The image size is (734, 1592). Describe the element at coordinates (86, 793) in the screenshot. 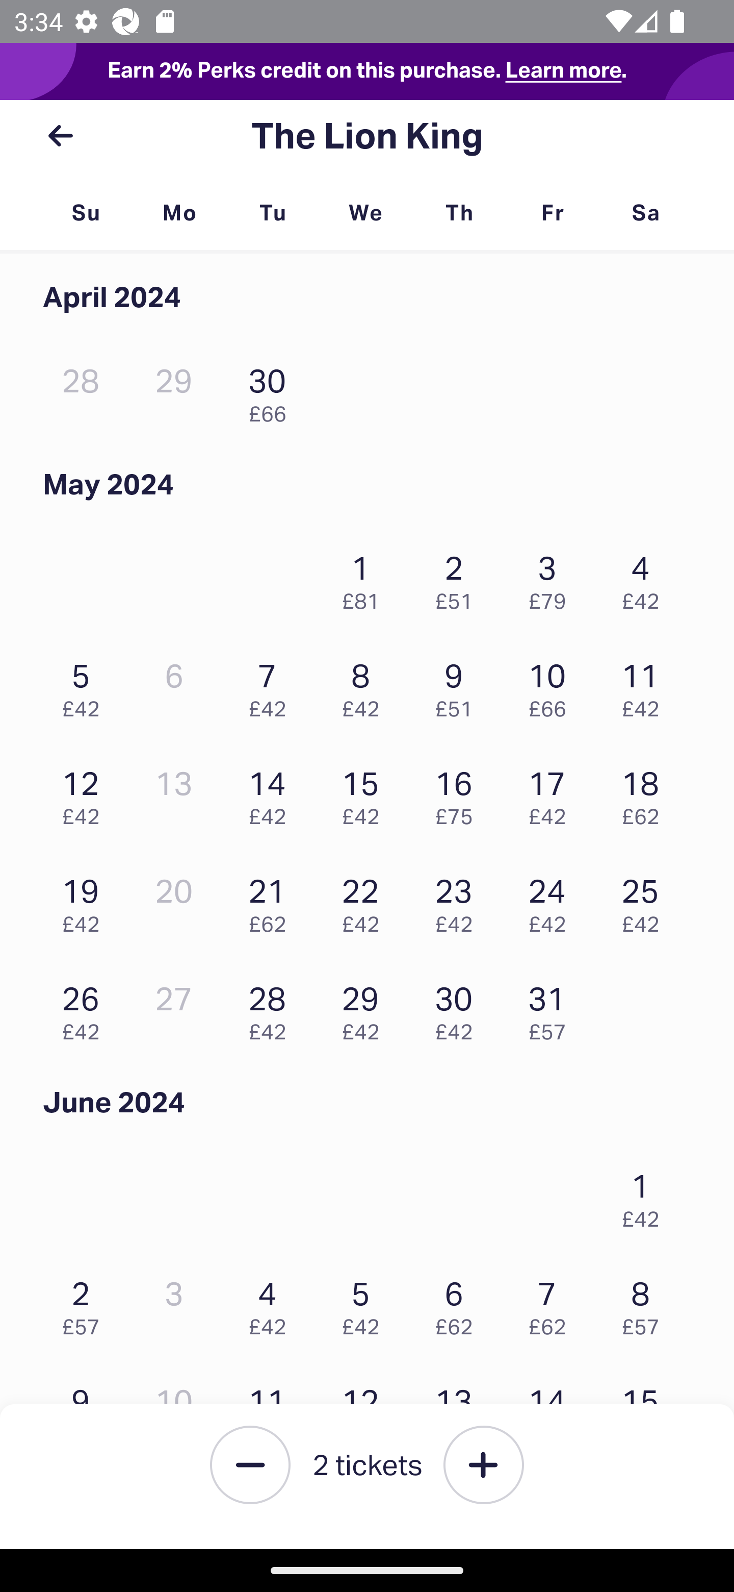

I see `12 £42` at that location.